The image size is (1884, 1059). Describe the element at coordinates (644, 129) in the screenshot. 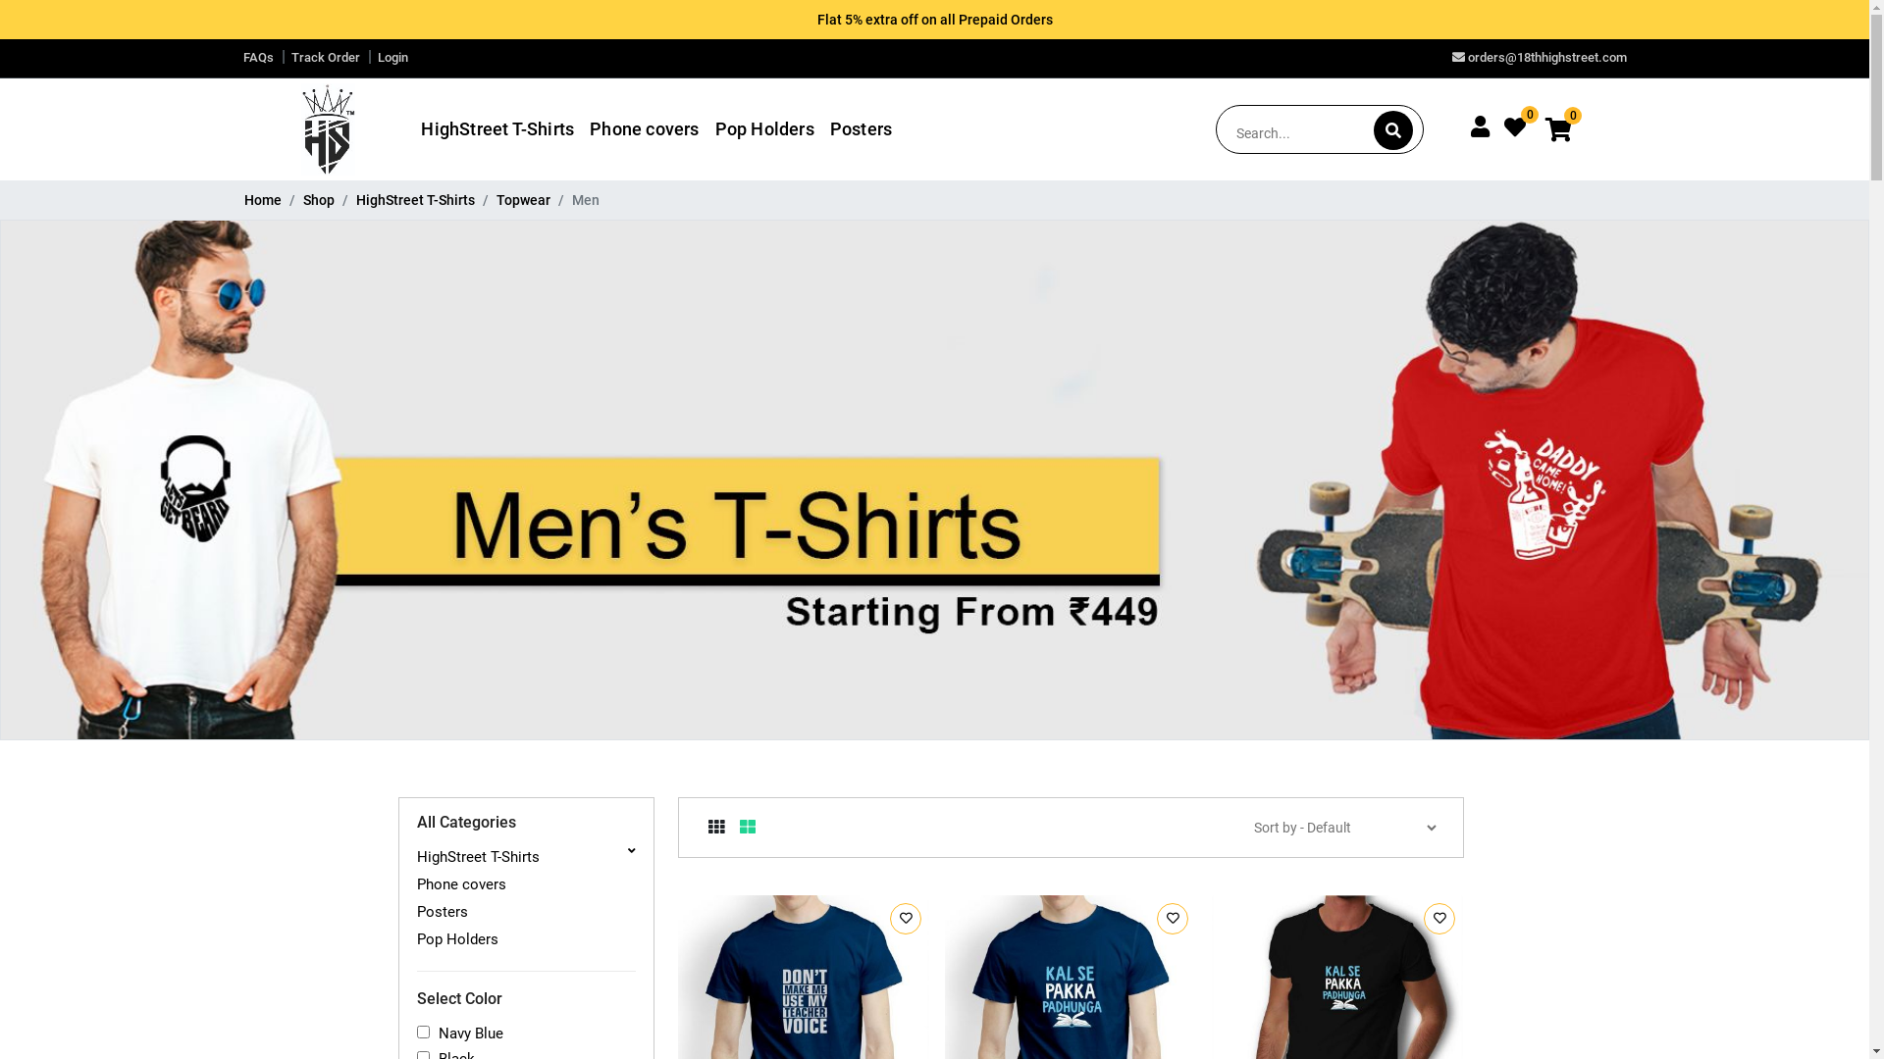

I see `Phone covers` at that location.